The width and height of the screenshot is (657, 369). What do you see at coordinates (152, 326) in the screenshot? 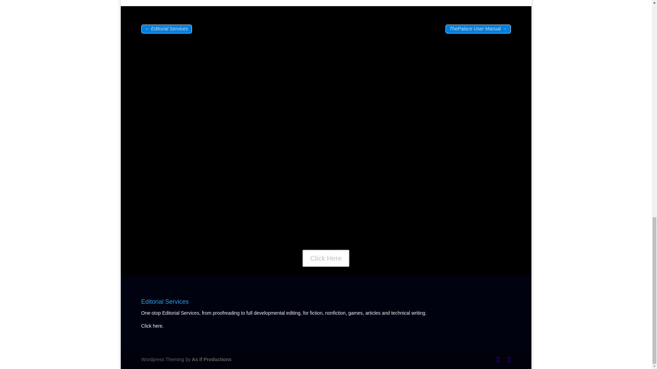
I see `Click here` at bounding box center [152, 326].